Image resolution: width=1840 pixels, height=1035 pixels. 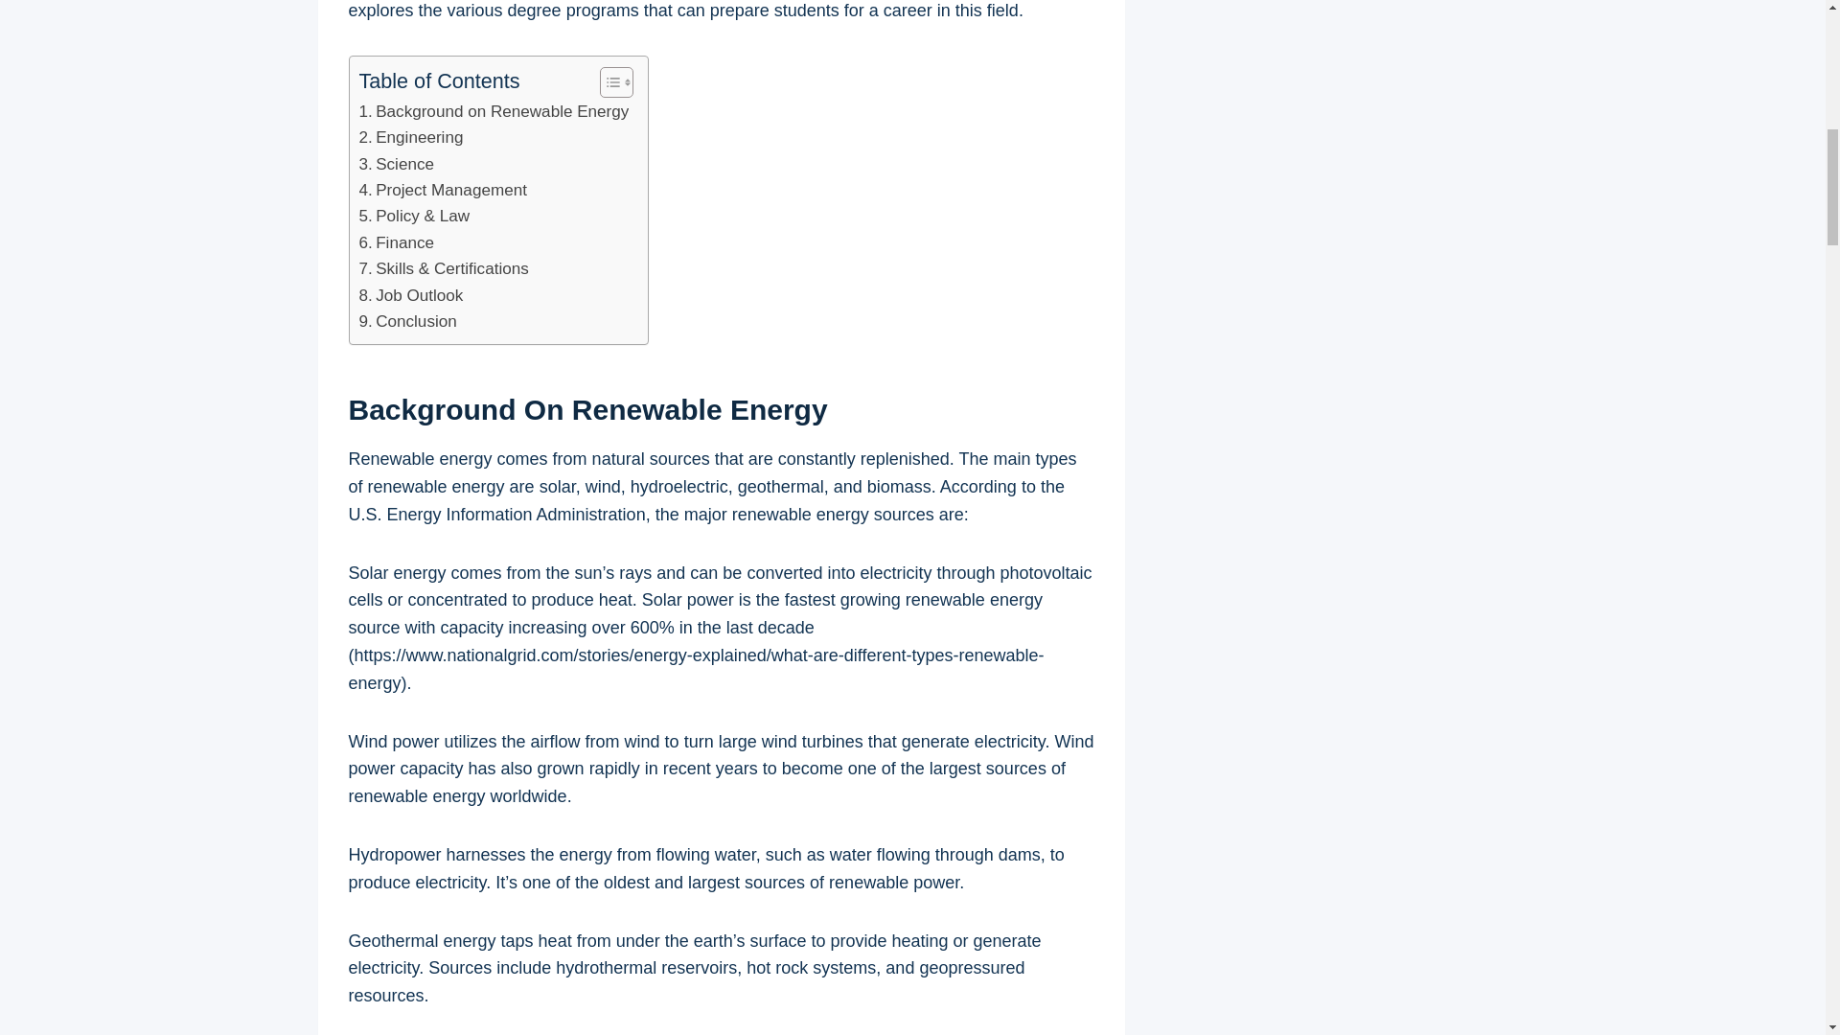 I want to click on Conclusion, so click(x=407, y=320).